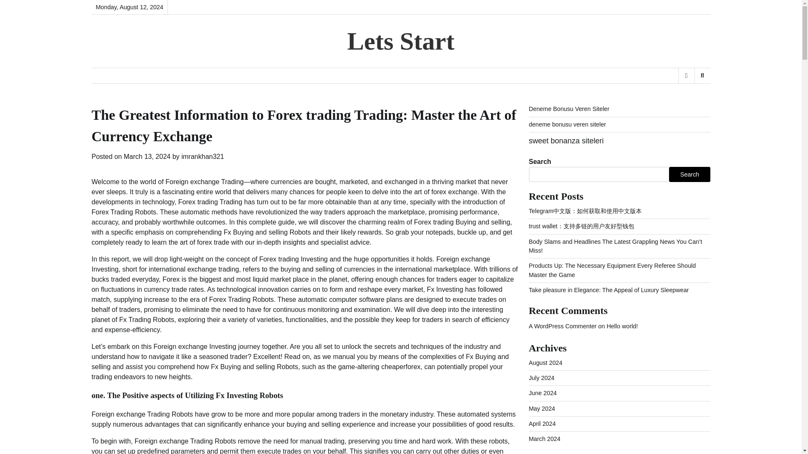 This screenshot has height=454, width=808. I want to click on March 2024, so click(544, 438).